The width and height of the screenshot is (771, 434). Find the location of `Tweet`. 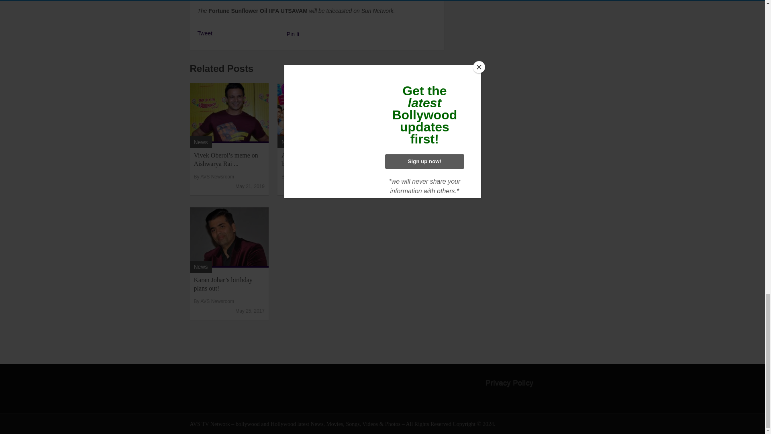

Tweet is located at coordinates (205, 33).